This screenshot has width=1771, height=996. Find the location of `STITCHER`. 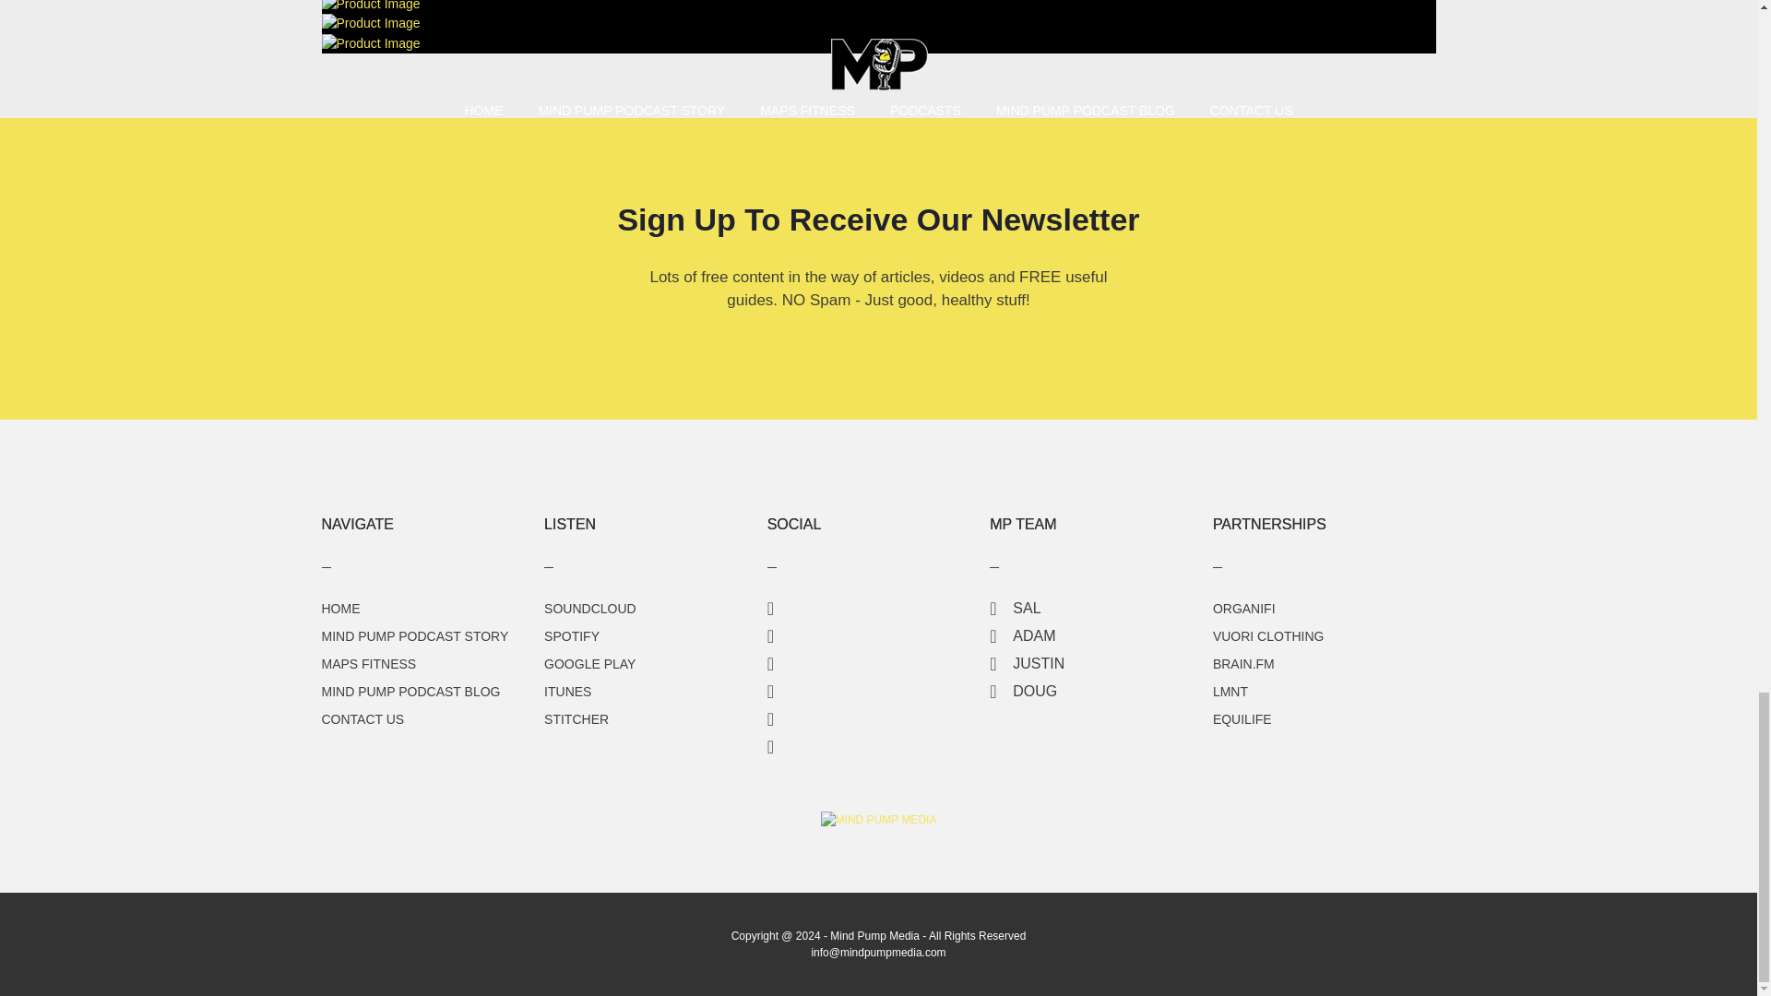

STITCHER is located at coordinates (576, 719).